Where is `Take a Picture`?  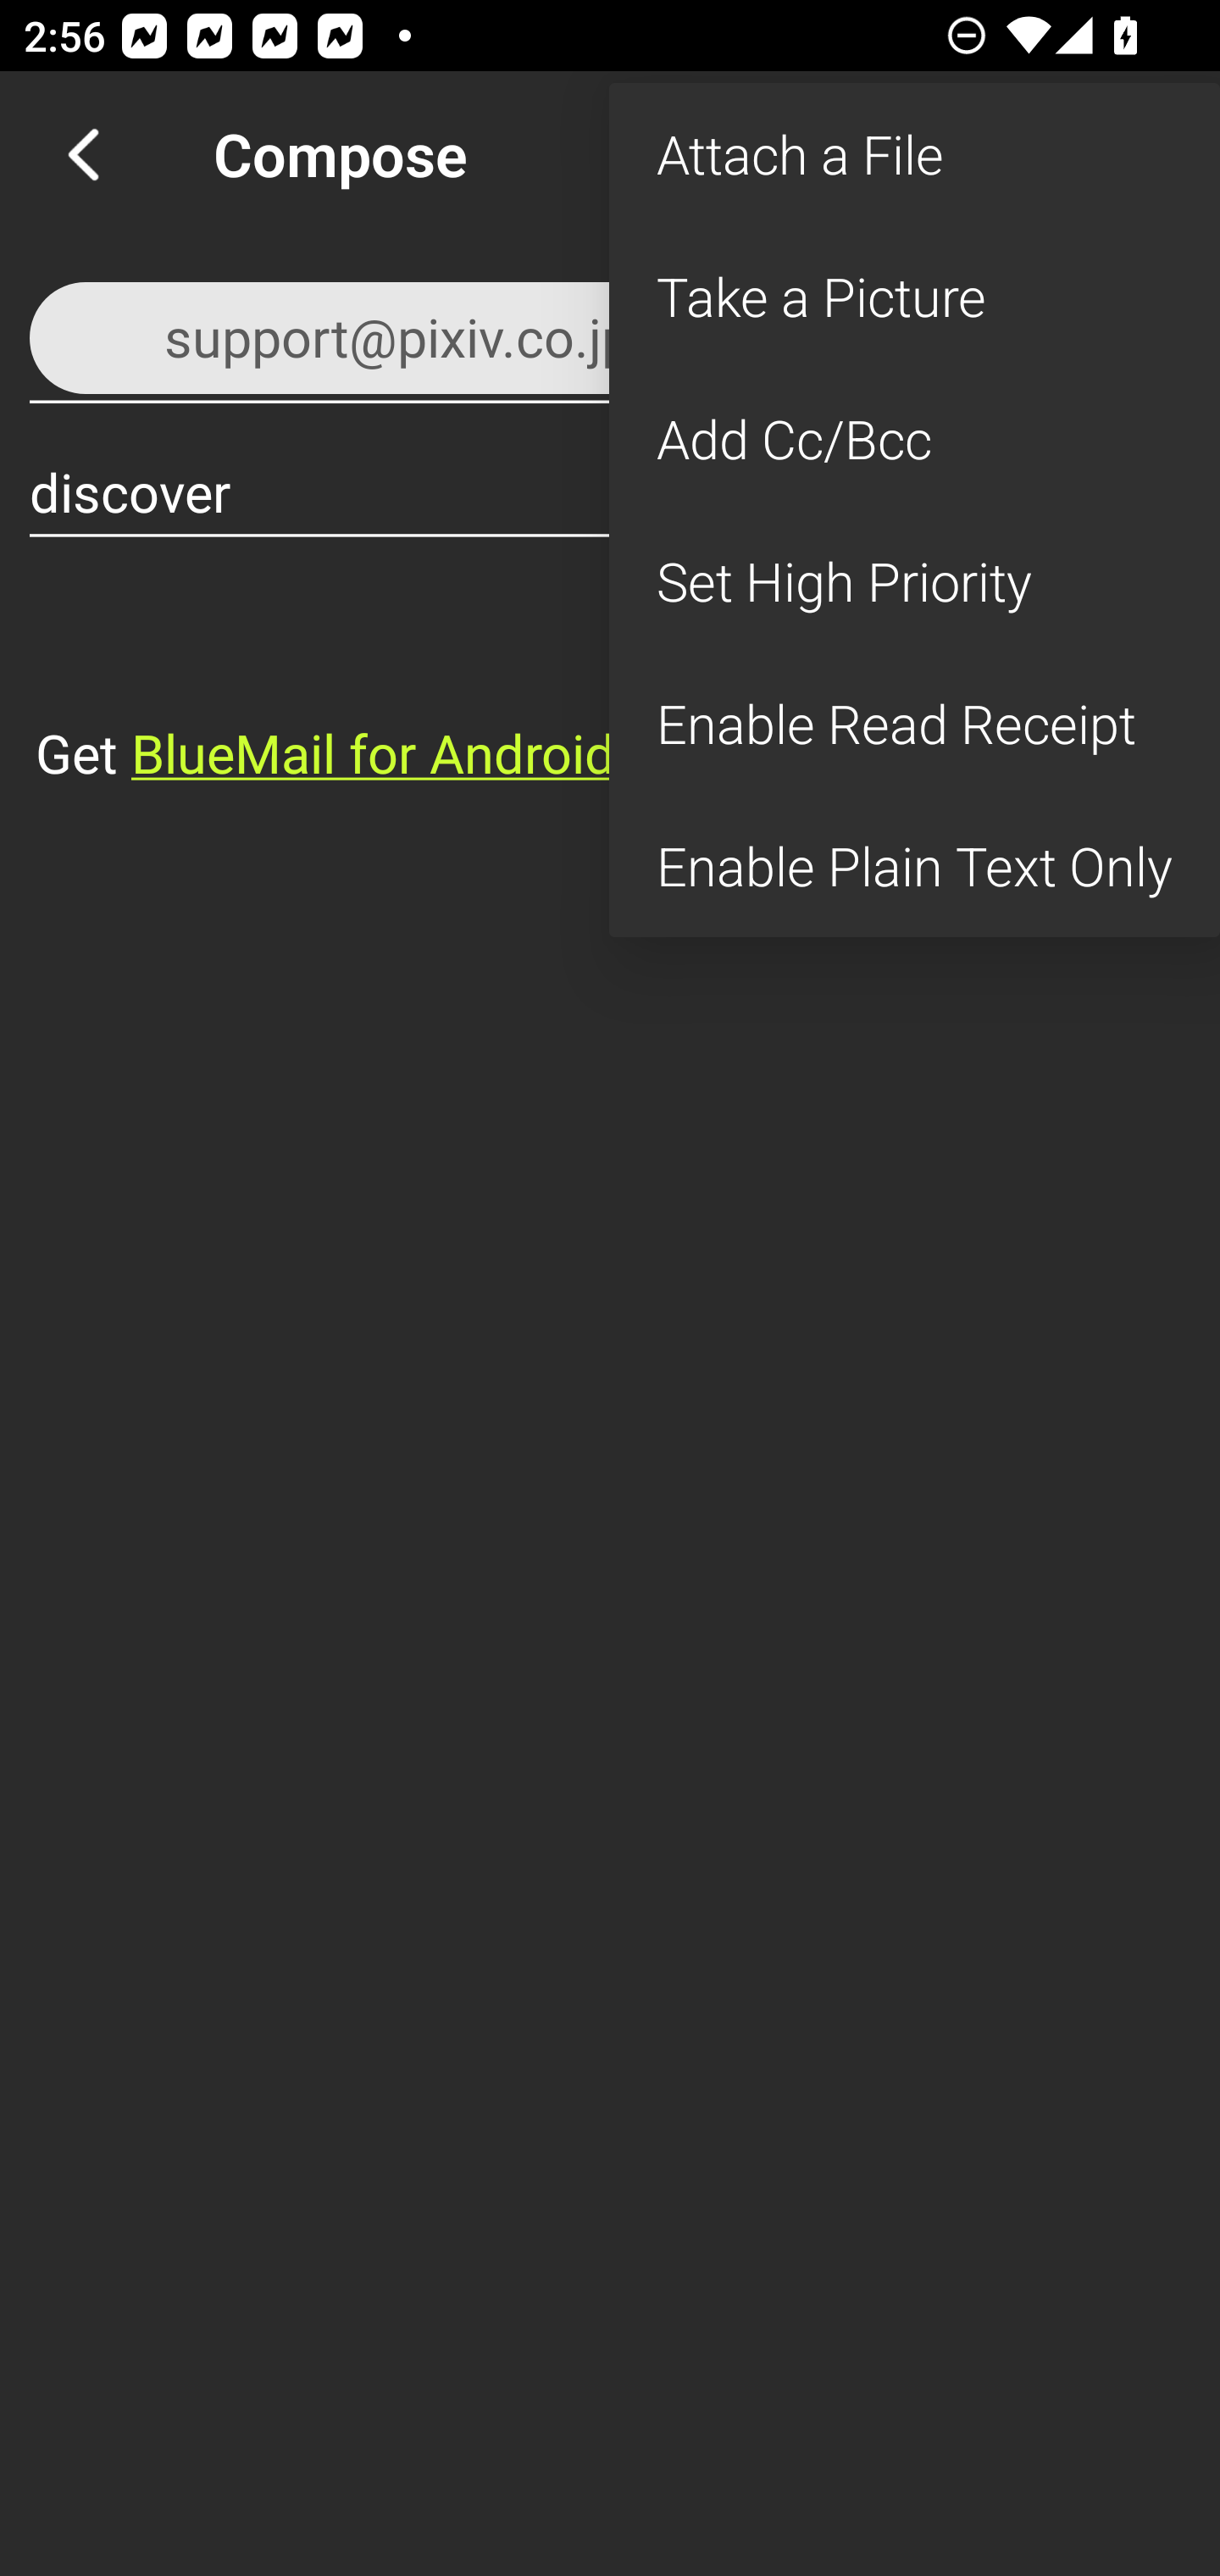 Take a Picture is located at coordinates (914, 297).